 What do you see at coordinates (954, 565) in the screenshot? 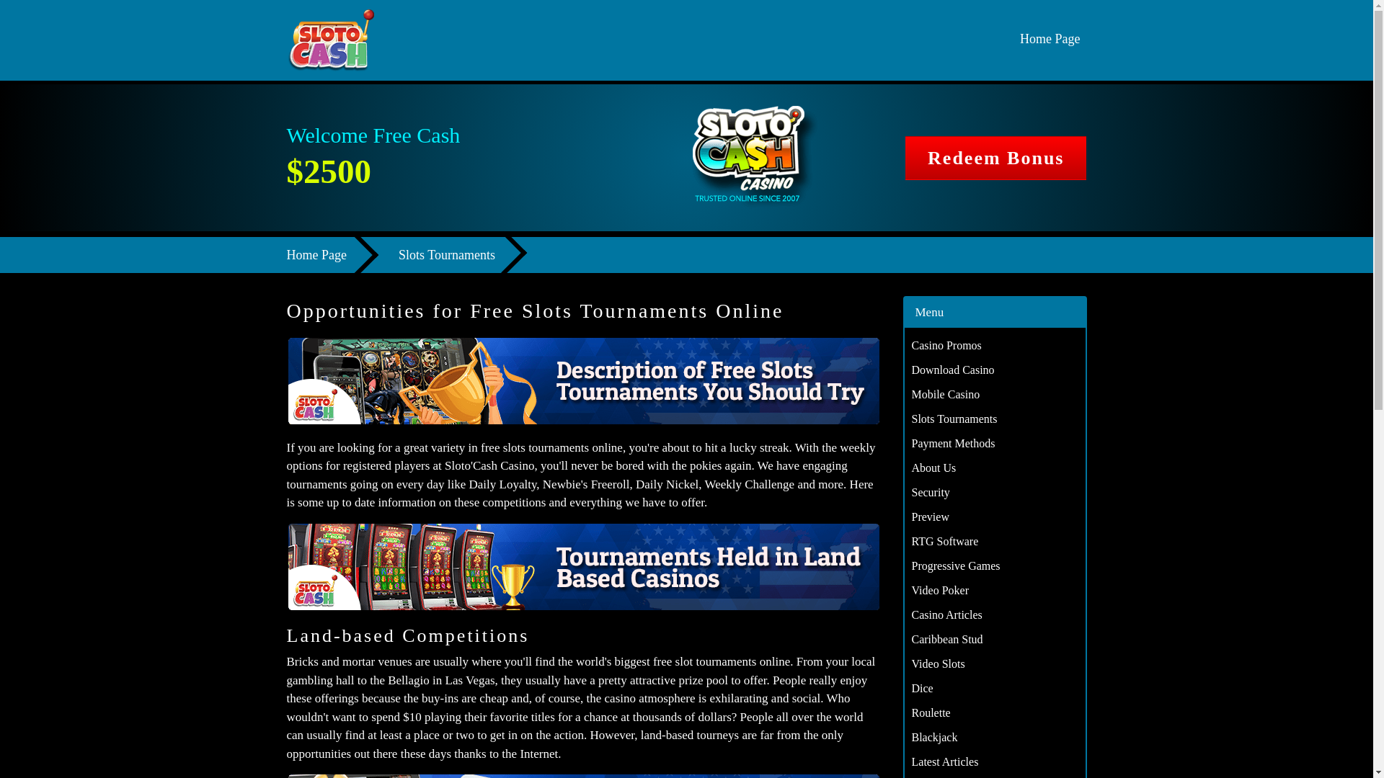
I see `Progressive Games` at bounding box center [954, 565].